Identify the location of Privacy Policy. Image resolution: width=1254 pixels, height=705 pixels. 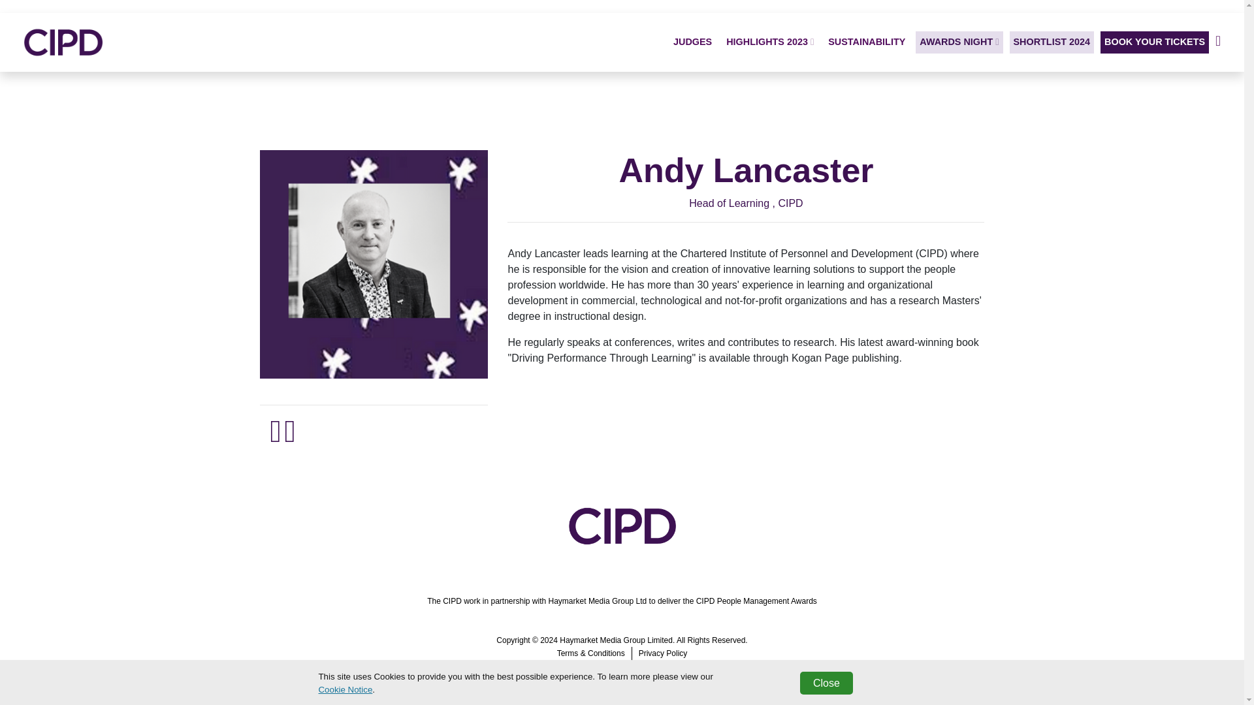
(663, 653).